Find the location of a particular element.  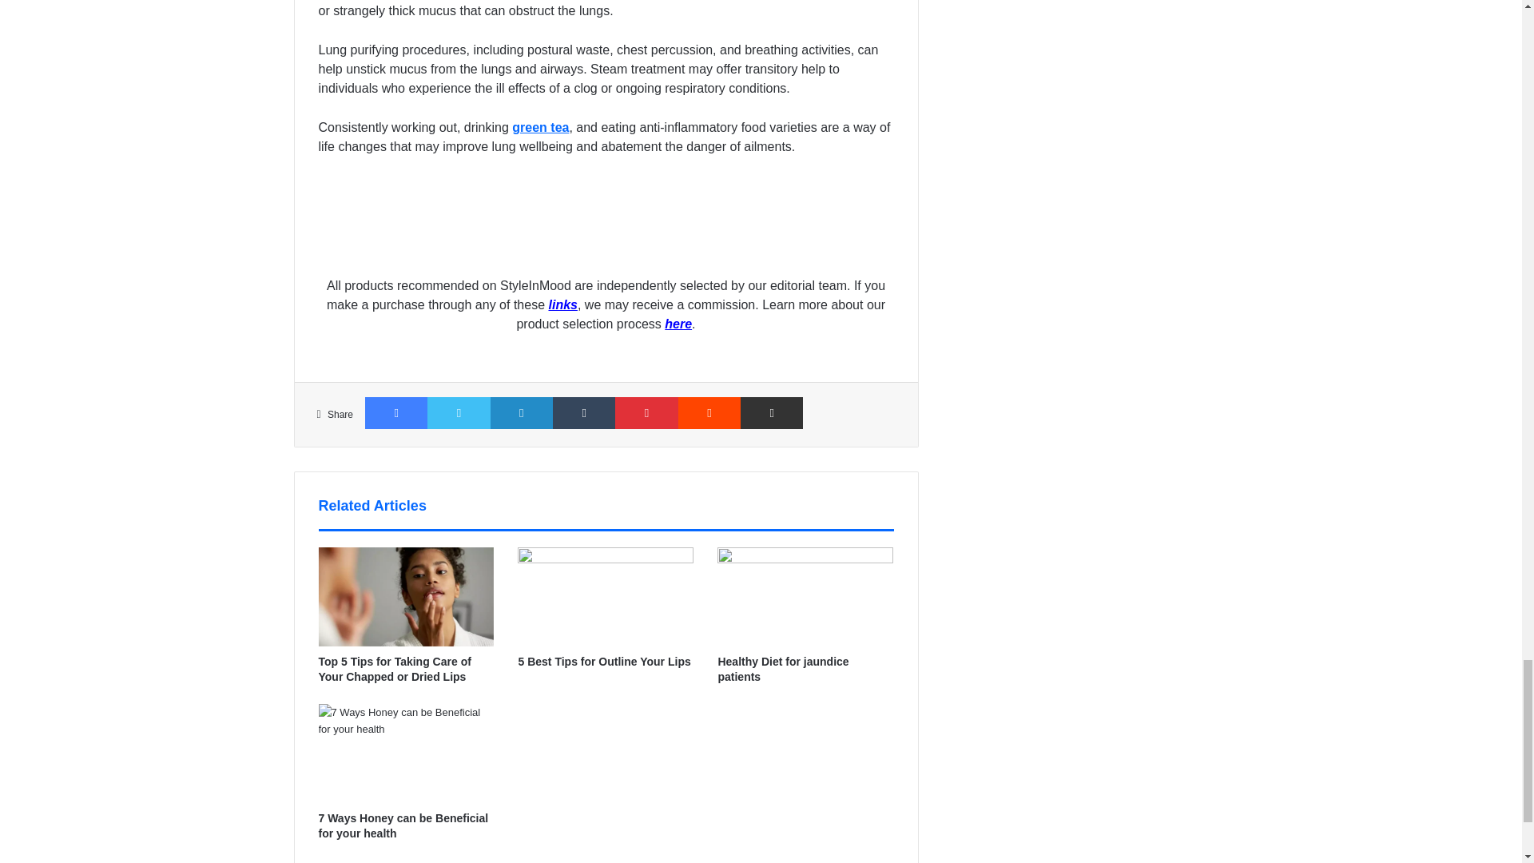

Facebook is located at coordinates (396, 412).